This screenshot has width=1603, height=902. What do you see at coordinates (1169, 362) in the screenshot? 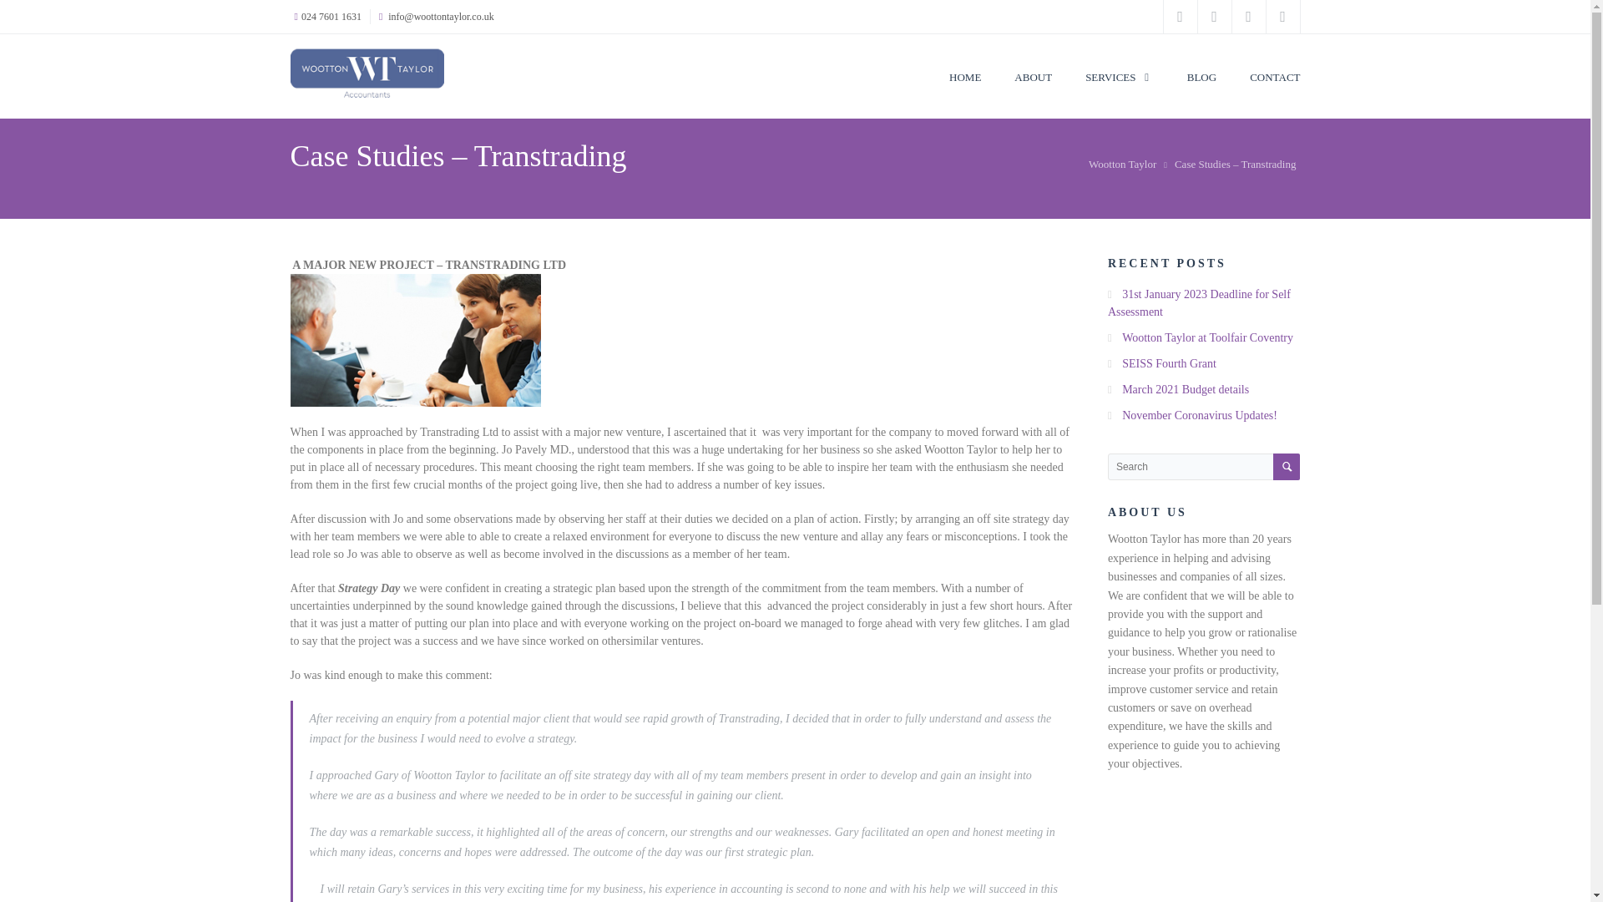
I see `SEISS Fourth Grant` at bounding box center [1169, 362].